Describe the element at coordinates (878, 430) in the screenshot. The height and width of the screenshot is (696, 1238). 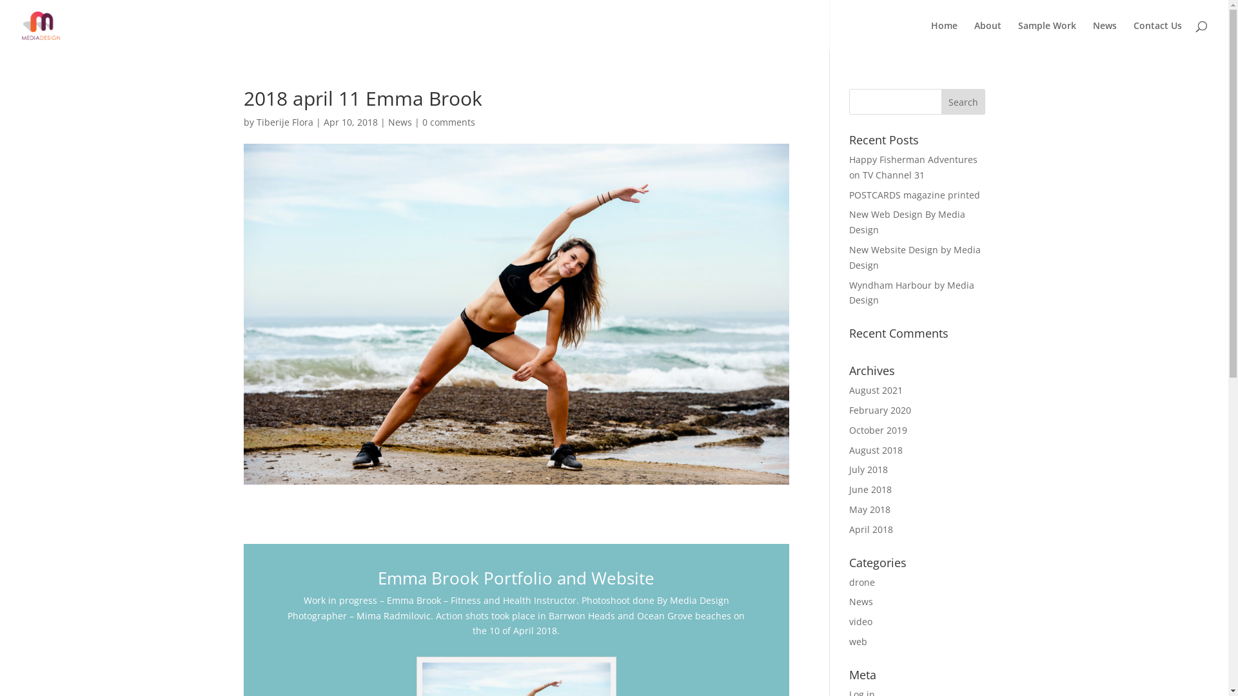
I see `October 2019` at that location.